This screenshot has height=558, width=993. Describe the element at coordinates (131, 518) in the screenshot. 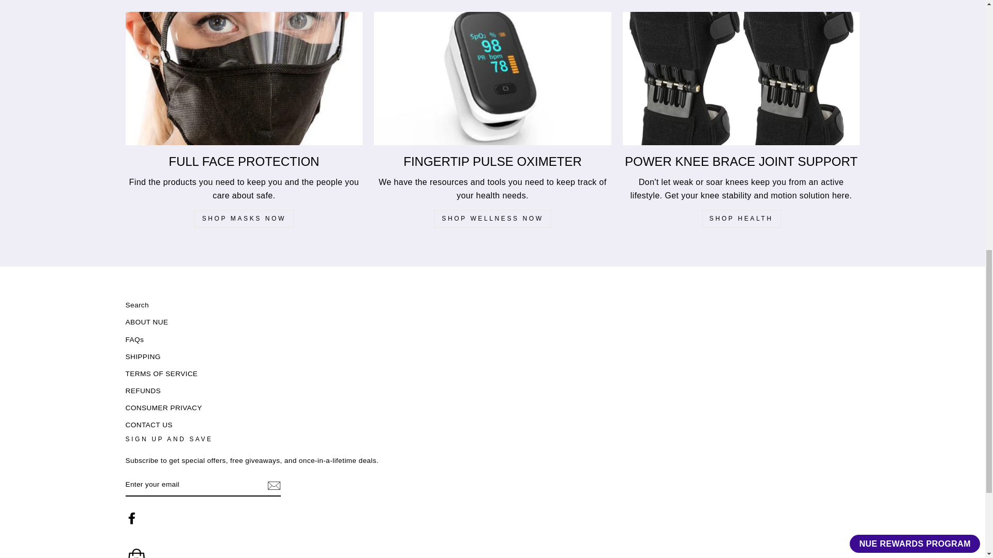

I see `NUE on Facebook` at that location.